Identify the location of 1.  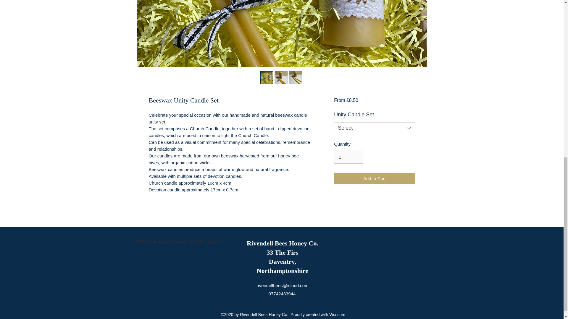
(348, 157).